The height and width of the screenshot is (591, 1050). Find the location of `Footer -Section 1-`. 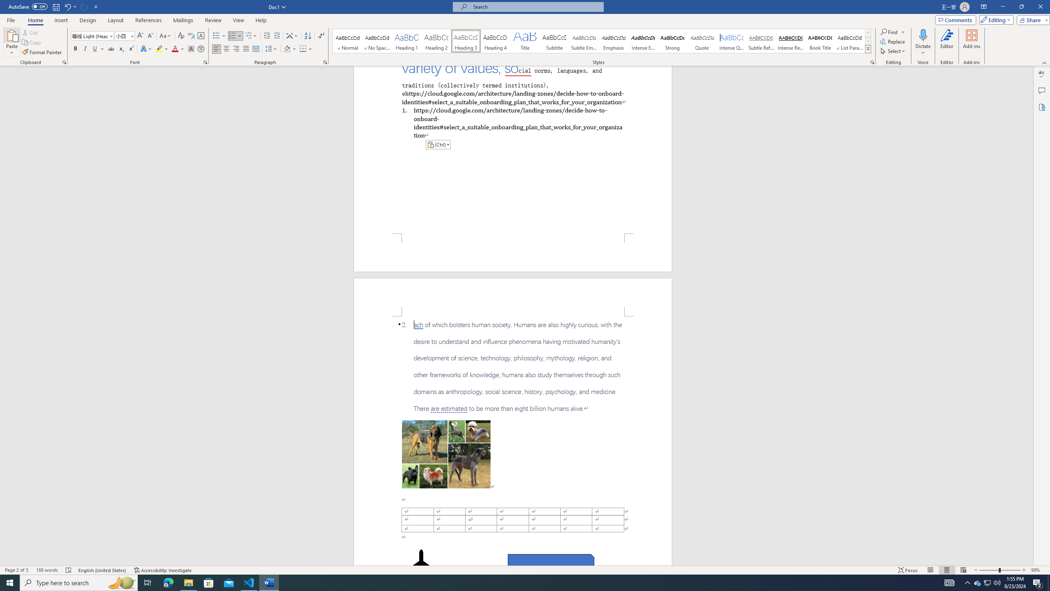

Footer -Section 1- is located at coordinates (513, 252).